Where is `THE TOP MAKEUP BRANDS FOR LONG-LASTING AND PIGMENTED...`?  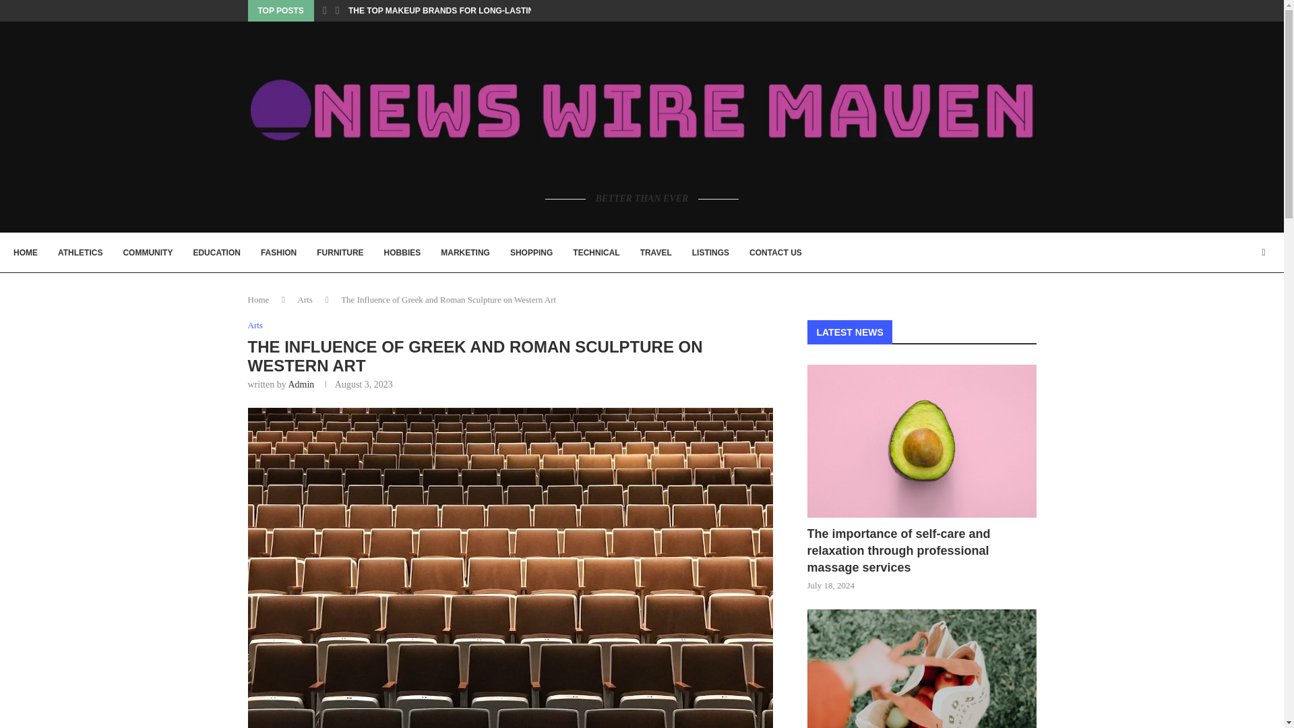 THE TOP MAKEUP BRANDS FOR LONG-LASTING AND PIGMENTED... is located at coordinates (483, 11).